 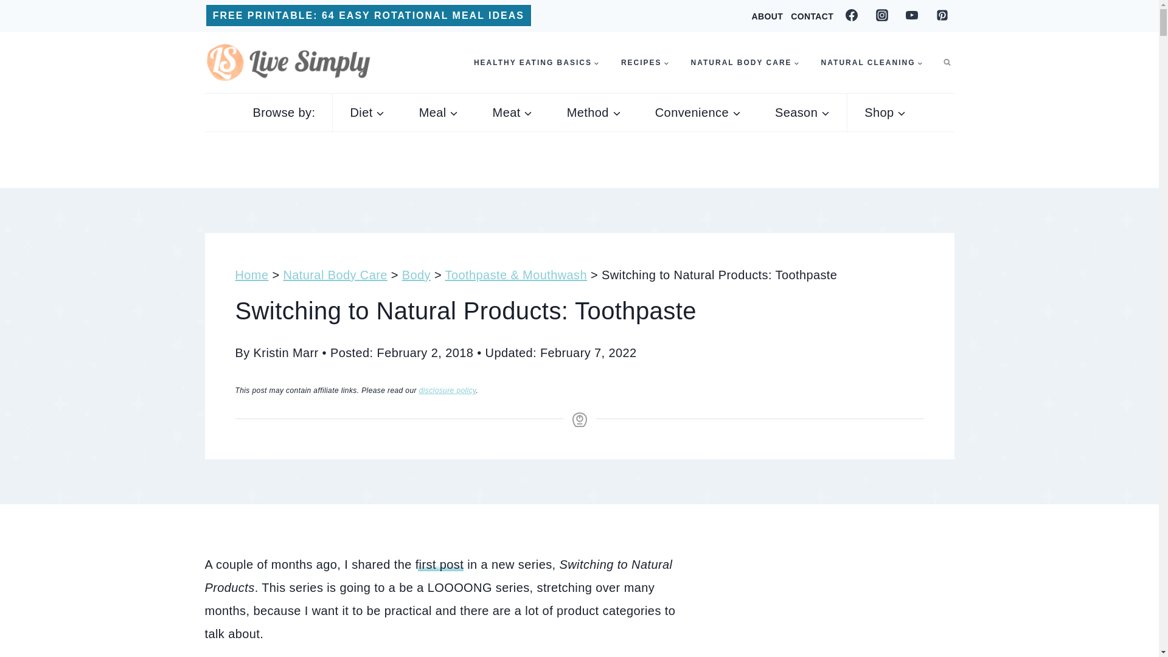 What do you see at coordinates (536, 63) in the screenshot?
I see `HEALTHY EATING BASICS` at bounding box center [536, 63].